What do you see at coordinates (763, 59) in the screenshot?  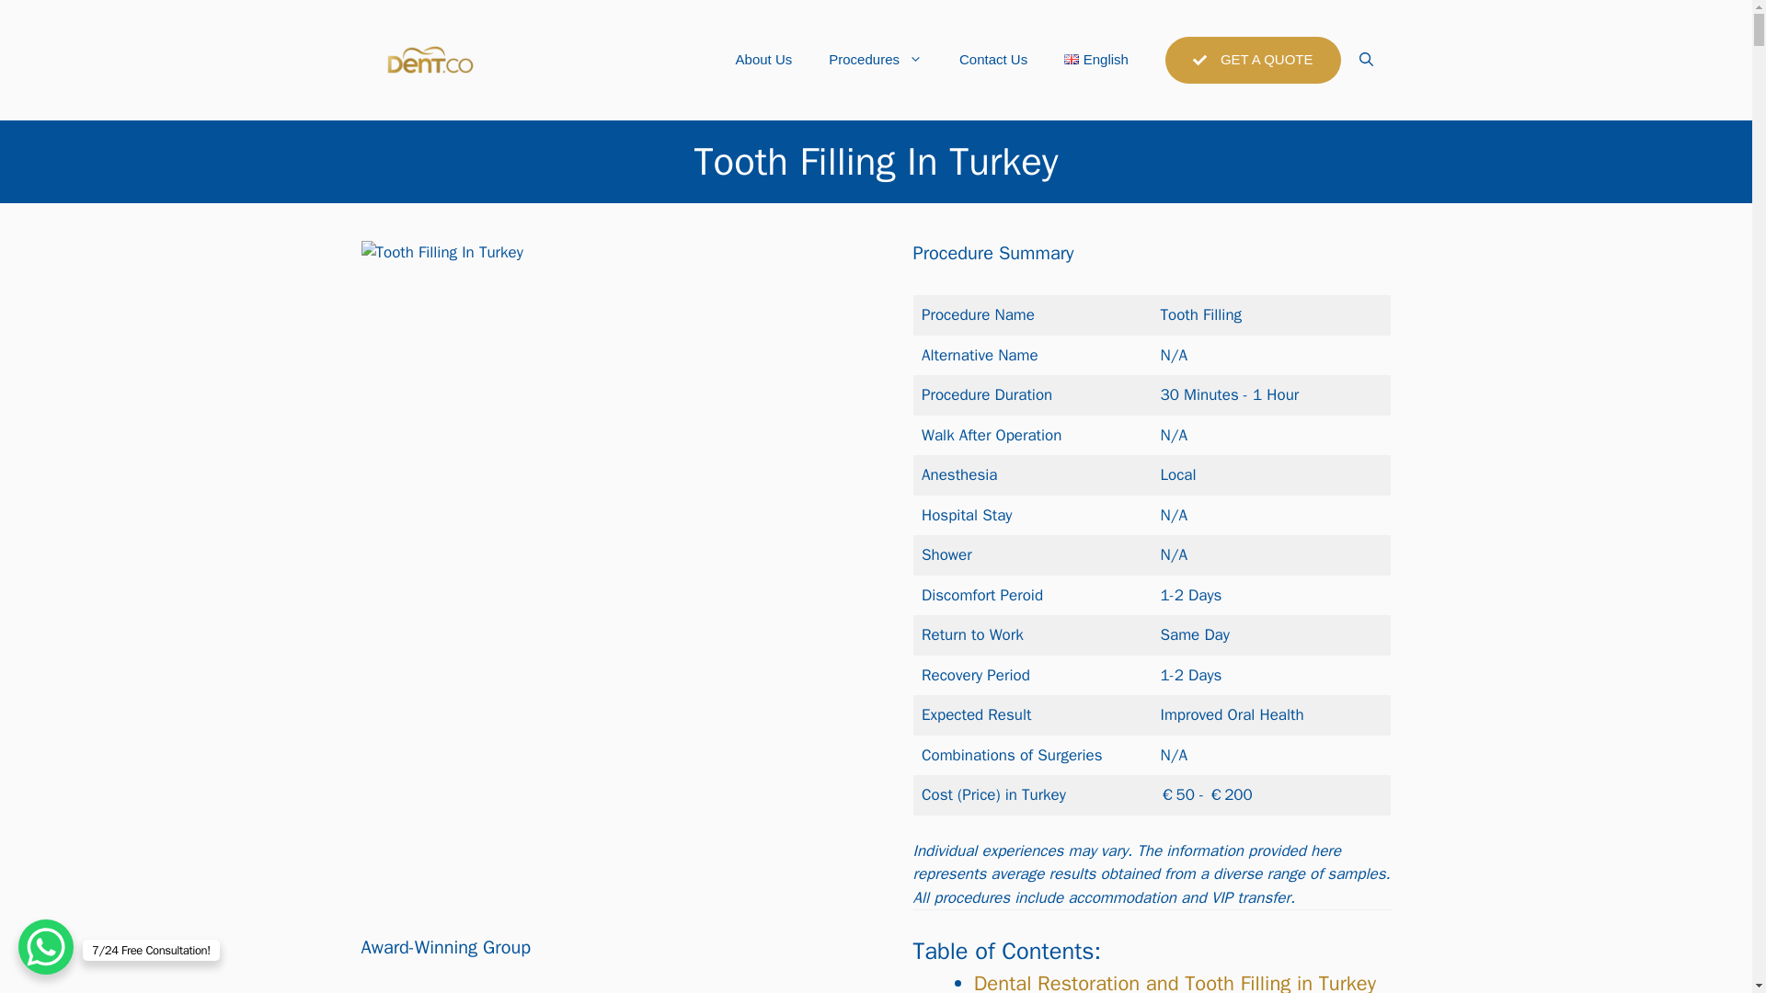 I see `About Us` at bounding box center [763, 59].